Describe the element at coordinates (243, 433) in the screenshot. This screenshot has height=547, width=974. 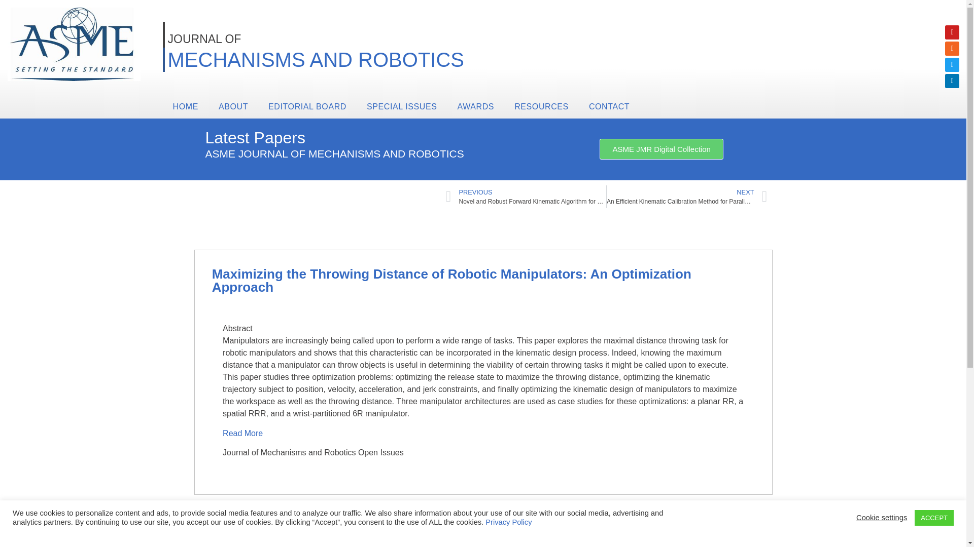
I see `Read More` at that location.